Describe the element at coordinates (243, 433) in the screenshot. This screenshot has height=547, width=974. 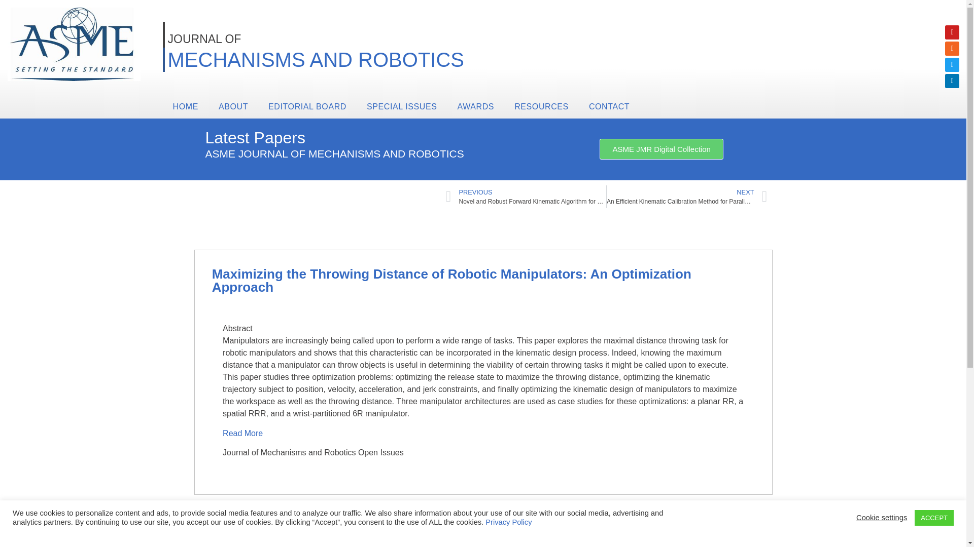
I see `Read More` at that location.